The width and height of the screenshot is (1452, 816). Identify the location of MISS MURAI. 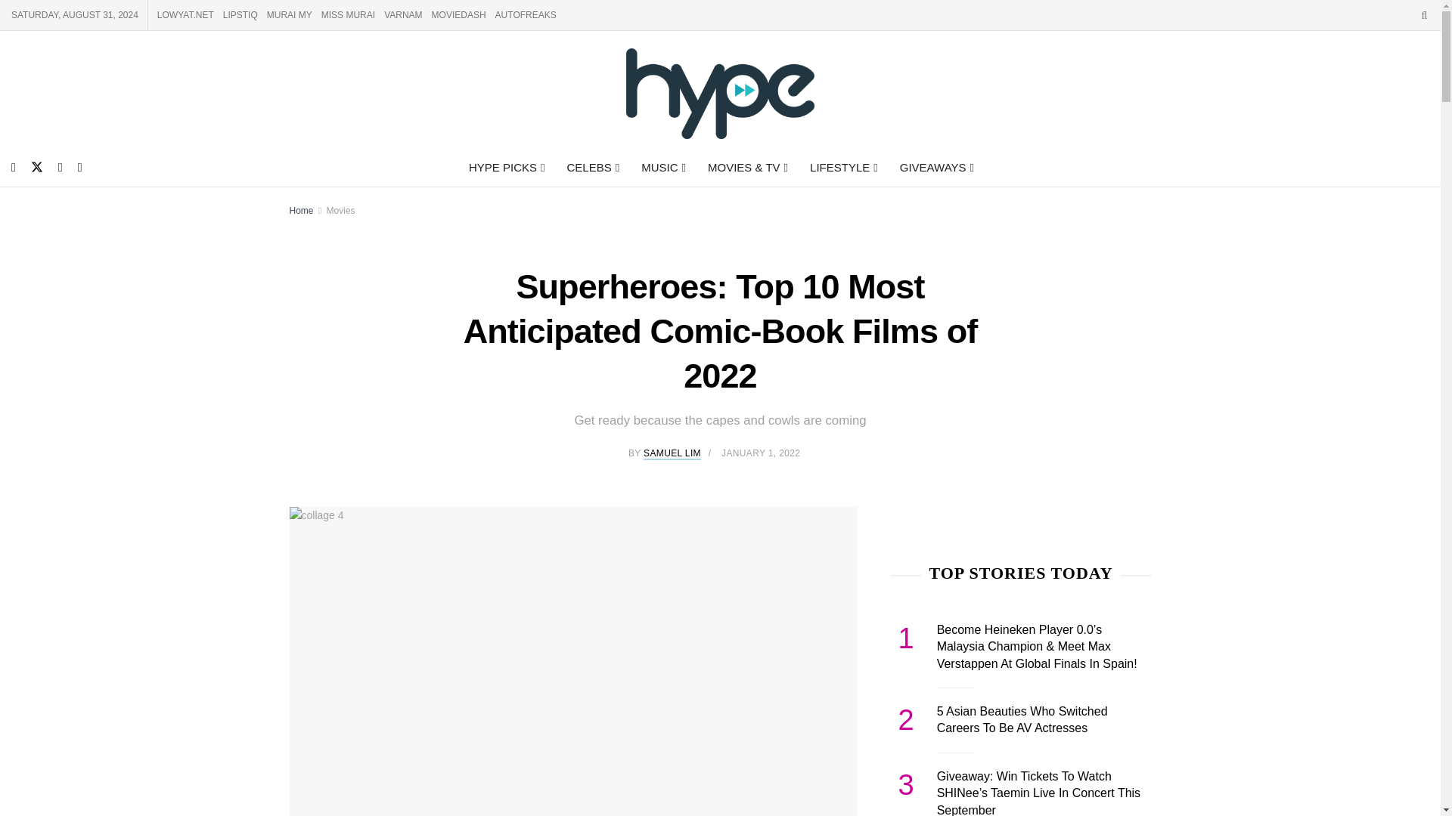
(348, 15).